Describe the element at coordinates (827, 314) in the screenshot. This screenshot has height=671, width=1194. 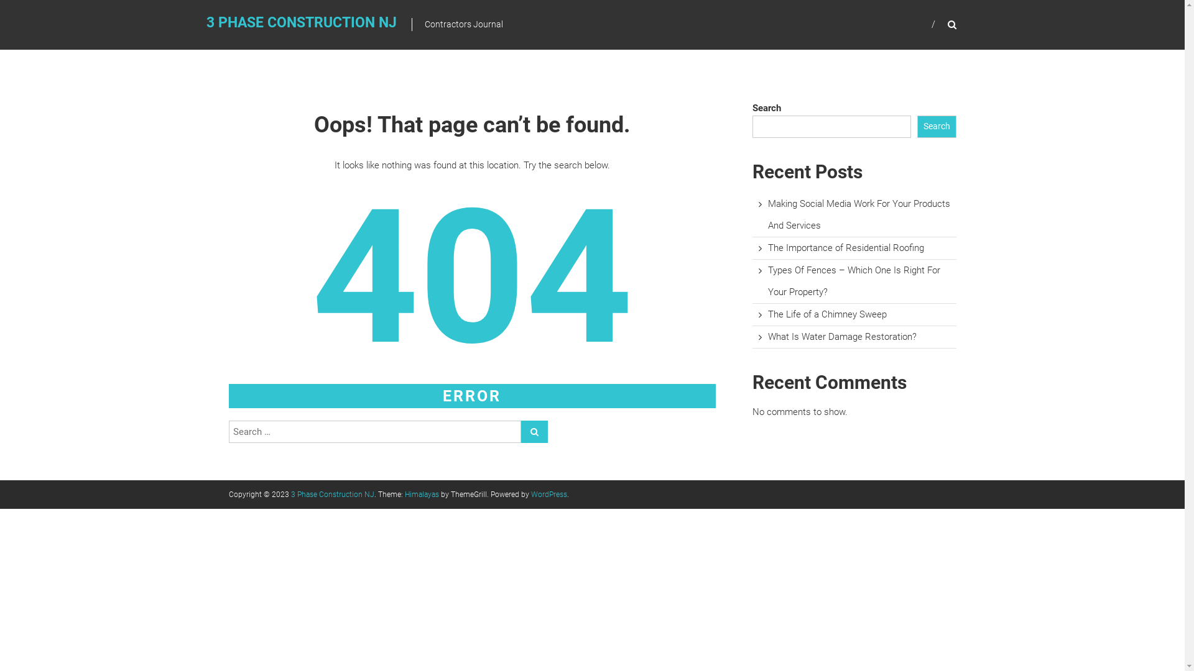
I see `The Life of a Chimney Sweep` at that location.